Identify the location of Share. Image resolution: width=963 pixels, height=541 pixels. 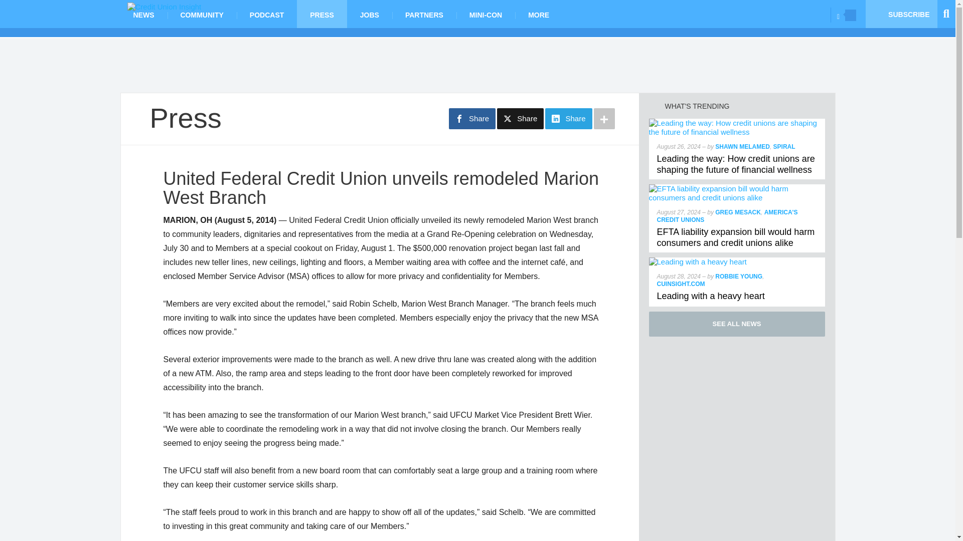
(568, 119).